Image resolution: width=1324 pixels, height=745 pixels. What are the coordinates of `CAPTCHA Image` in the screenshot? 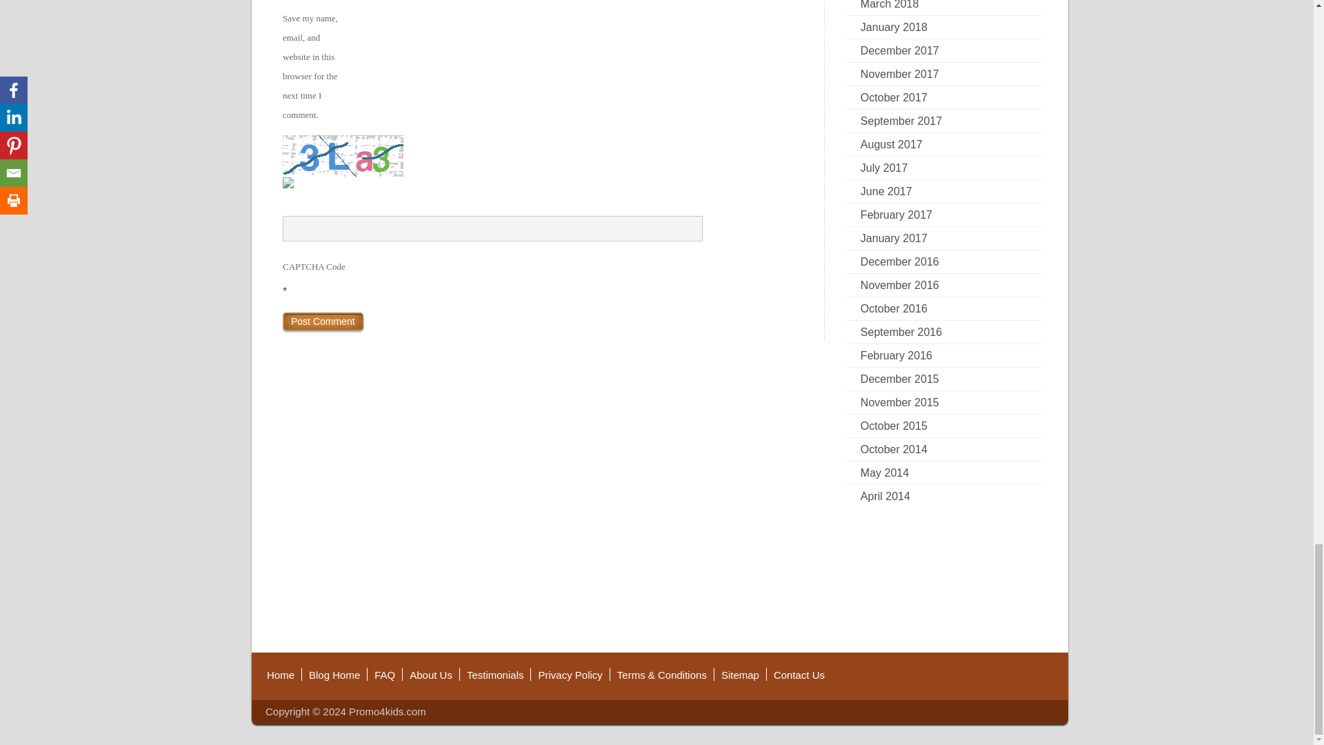 It's located at (343, 155).